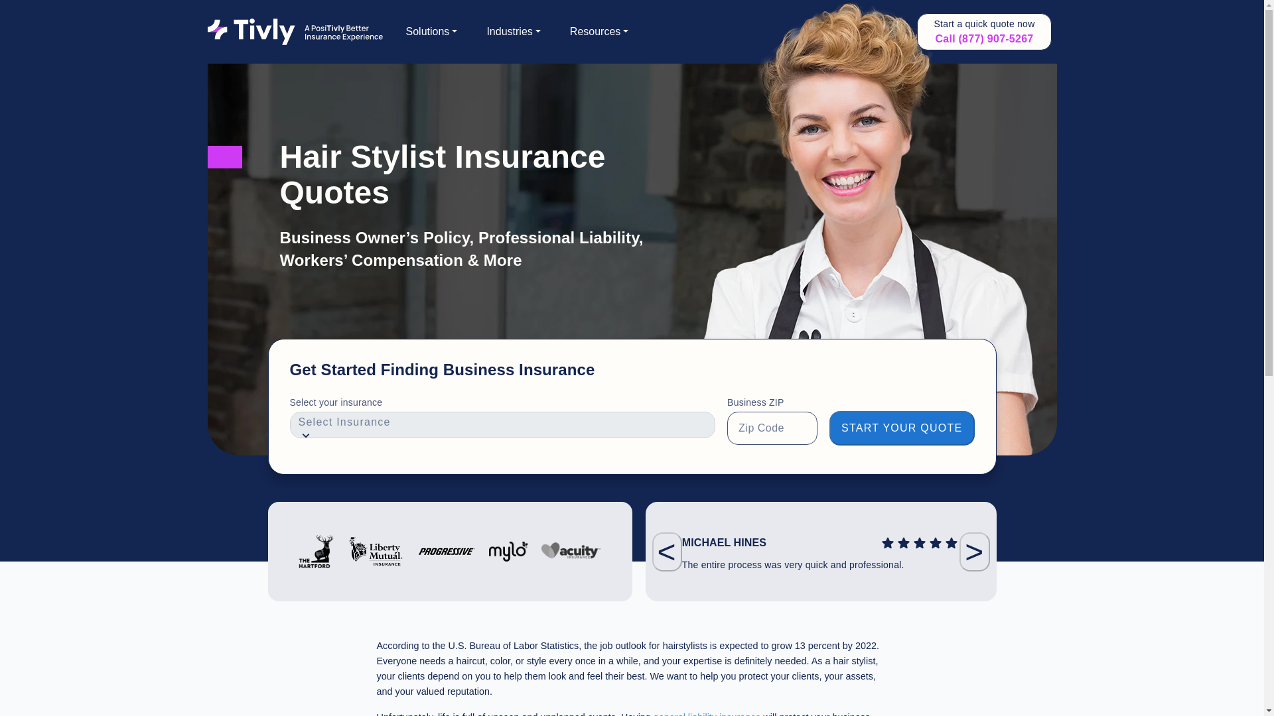 Image resolution: width=1274 pixels, height=716 pixels. I want to click on Solutions, so click(431, 31).